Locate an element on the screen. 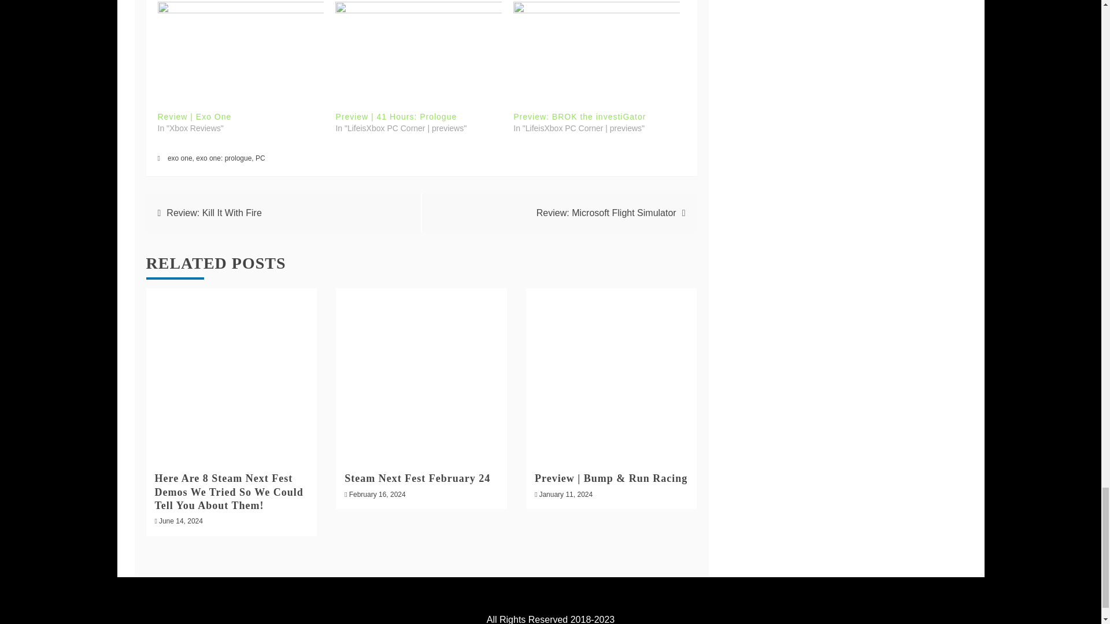  PC is located at coordinates (260, 158).